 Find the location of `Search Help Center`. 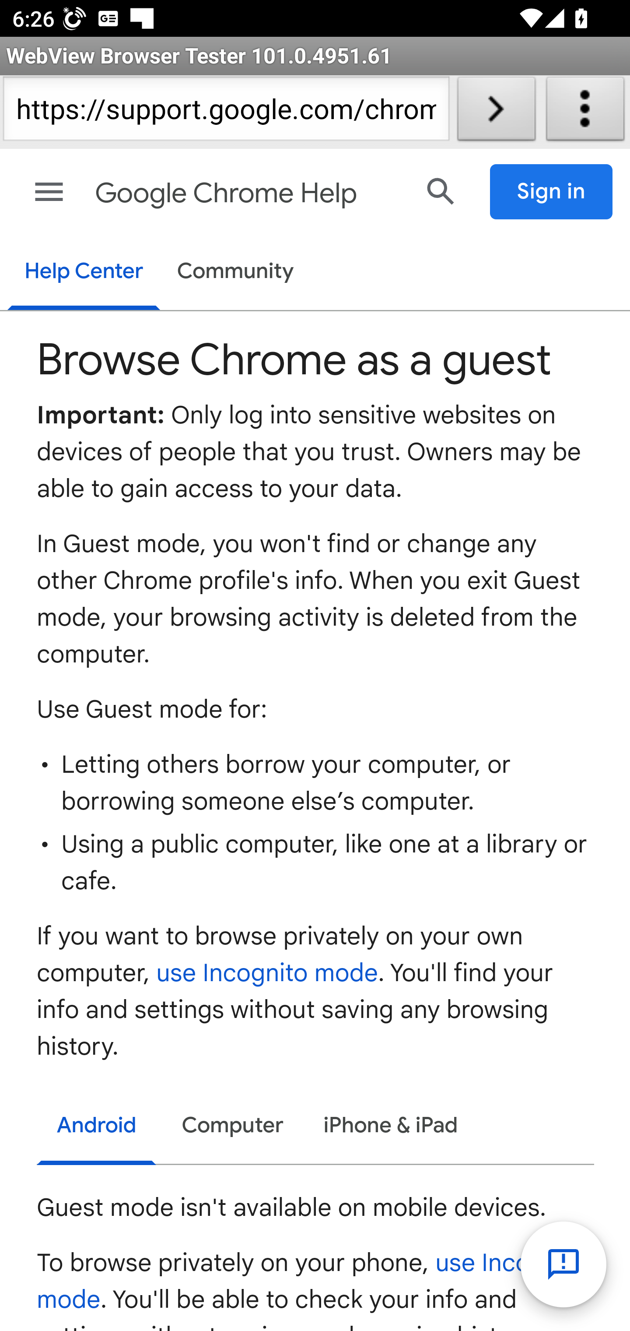

Search Help Center is located at coordinates (441, 191).